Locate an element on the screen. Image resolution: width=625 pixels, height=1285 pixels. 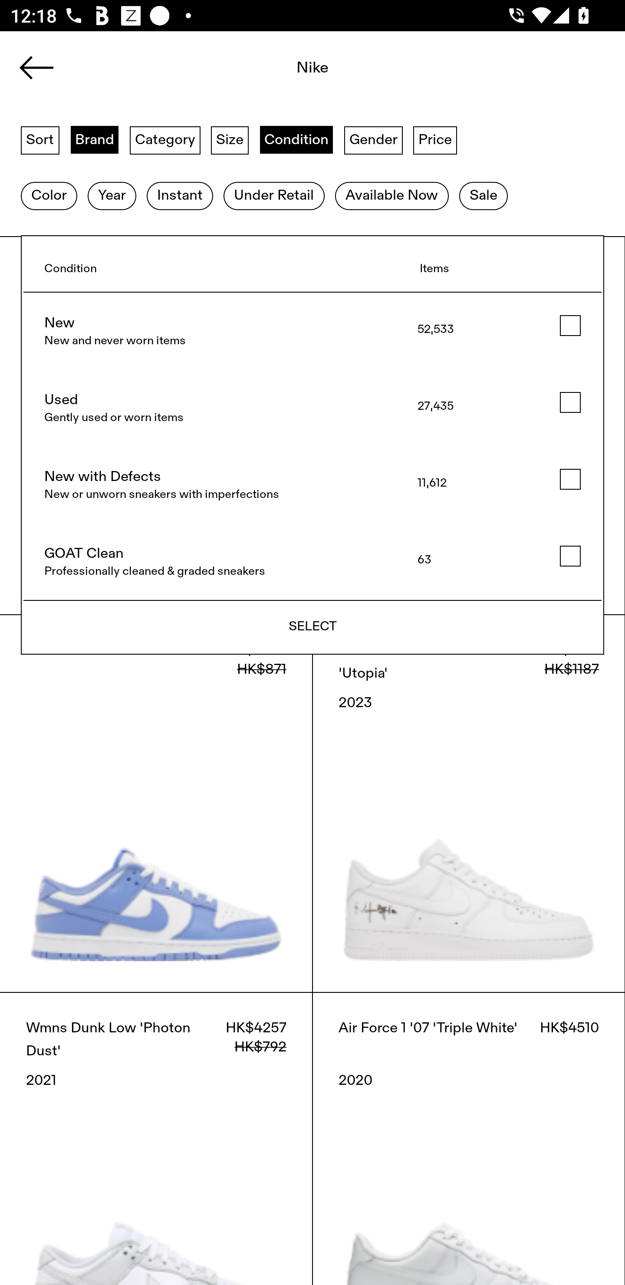
Used Gently used or worn items 27,435 is located at coordinates (312, 408).